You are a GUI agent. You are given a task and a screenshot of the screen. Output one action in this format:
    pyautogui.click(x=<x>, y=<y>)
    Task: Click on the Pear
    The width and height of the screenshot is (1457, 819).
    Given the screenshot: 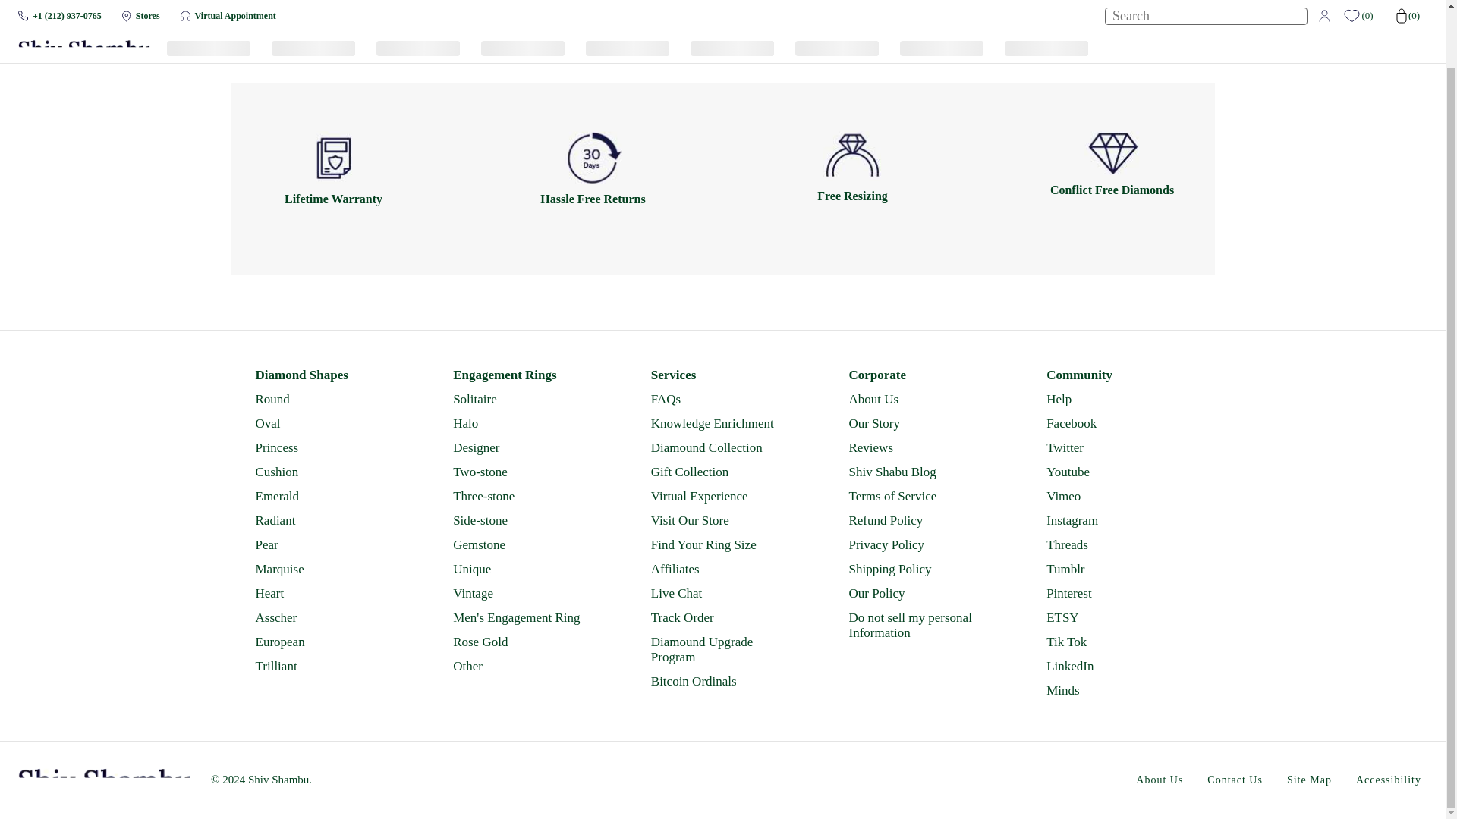 What is the action you would take?
    pyautogui.click(x=326, y=544)
    